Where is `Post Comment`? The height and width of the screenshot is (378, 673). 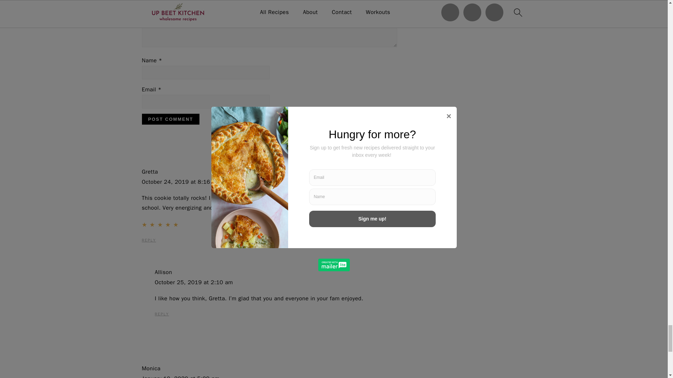
Post Comment is located at coordinates (170, 119).